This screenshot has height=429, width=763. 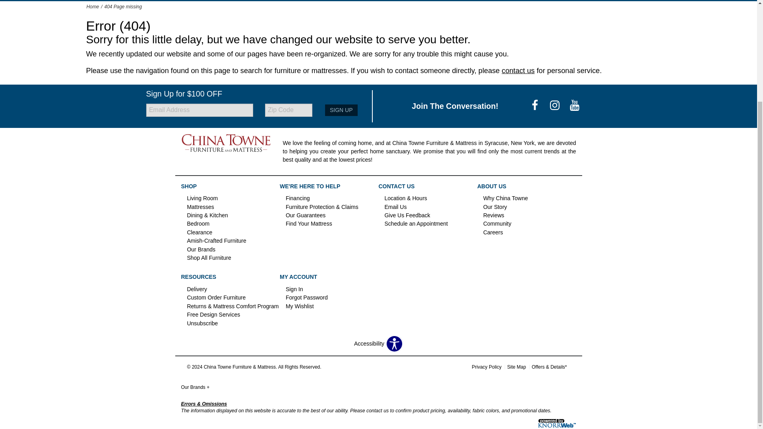 What do you see at coordinates (219, 1) in the screenshot?
I see `LIVING ROOM` at bounding box center [219, 1].